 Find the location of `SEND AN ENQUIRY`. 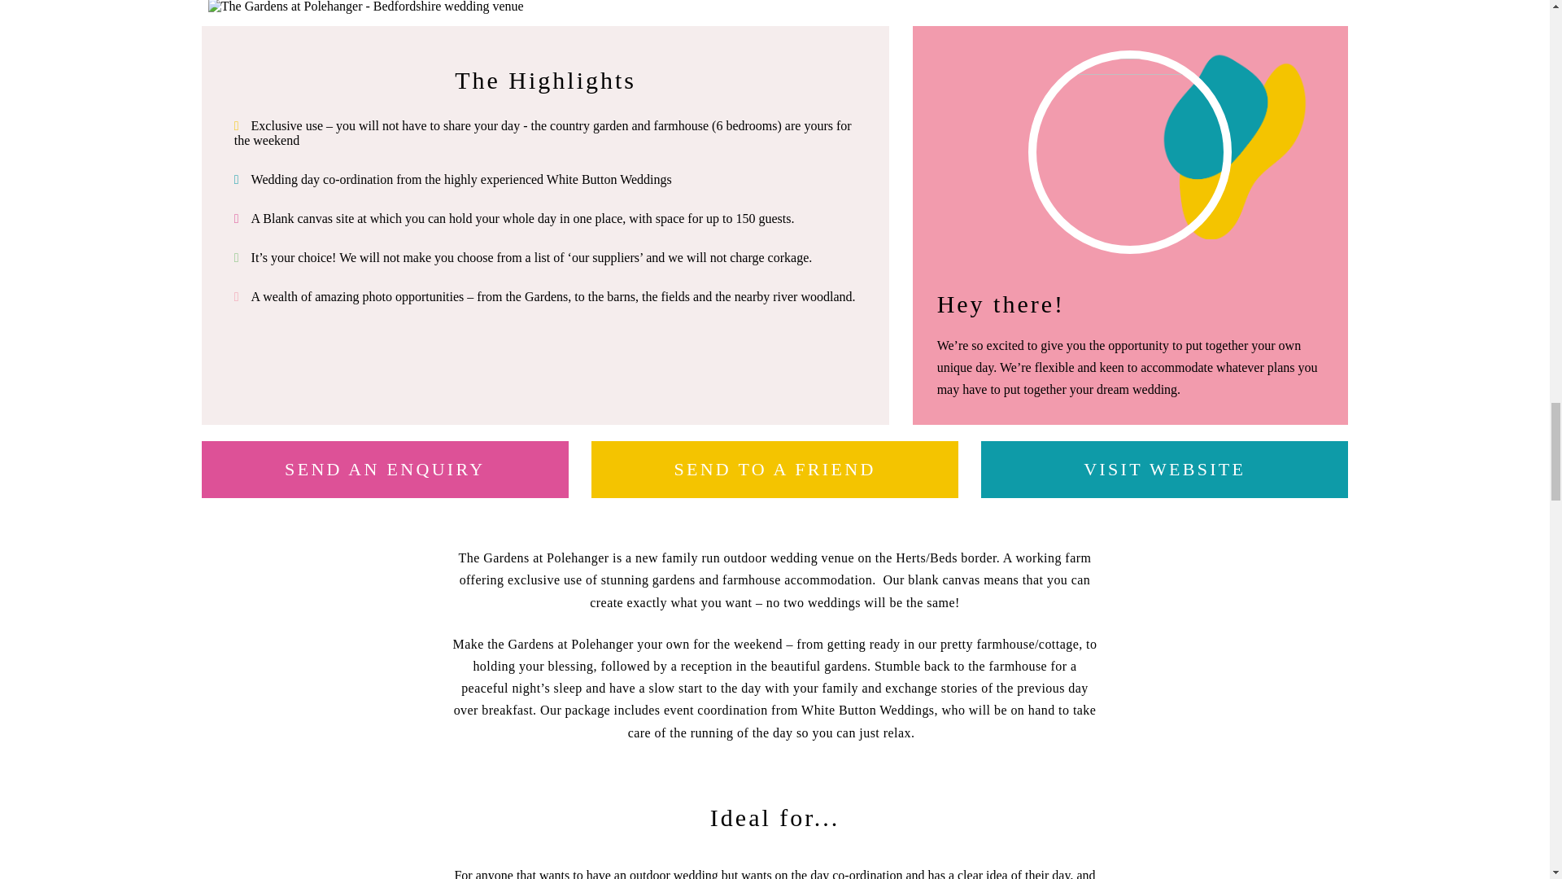

SEND AN ENQUIRY is located at coordinates (384, 470).